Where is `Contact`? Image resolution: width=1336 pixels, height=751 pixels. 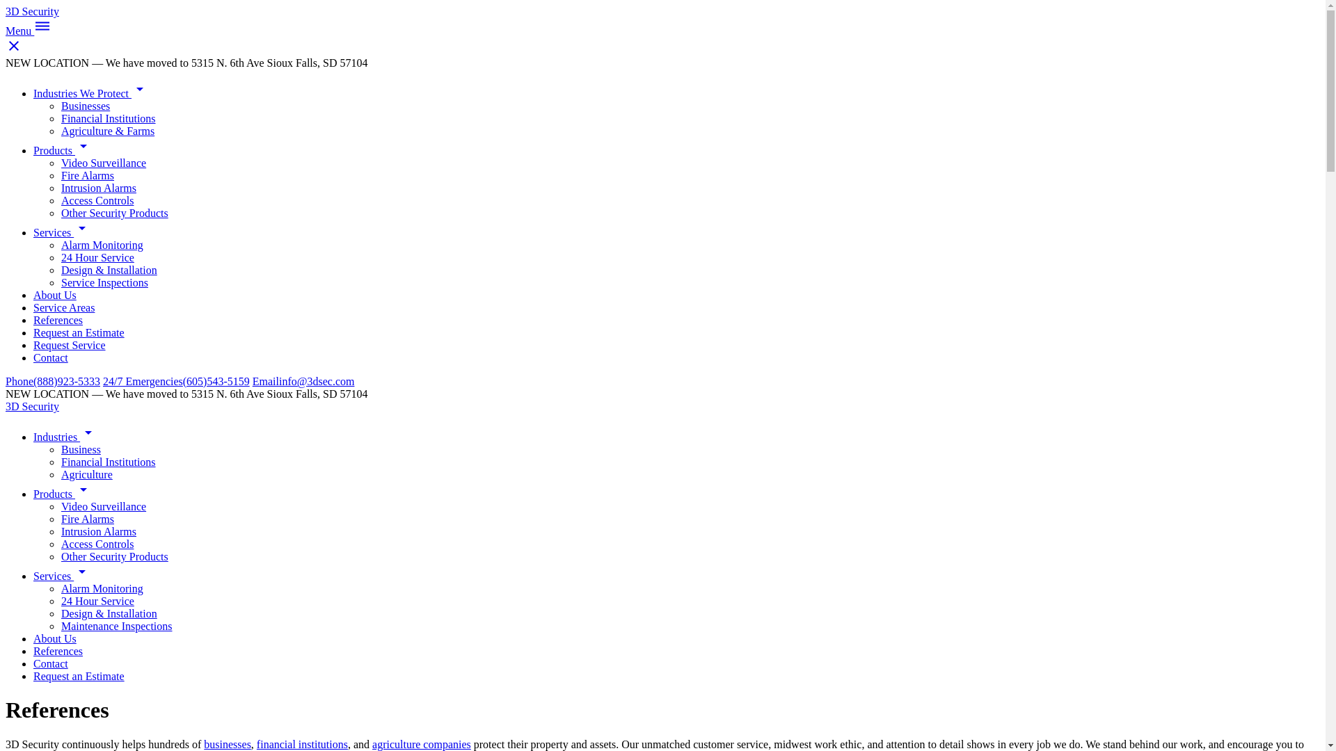
Contact is located at coordinates (51, 357).